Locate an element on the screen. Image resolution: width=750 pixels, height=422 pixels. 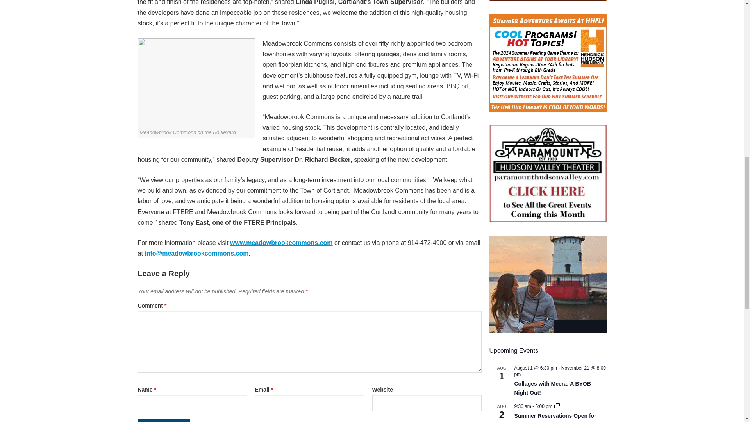
Collages with Meera: A BYOB Night Out! is located at coordinates (552, 388).